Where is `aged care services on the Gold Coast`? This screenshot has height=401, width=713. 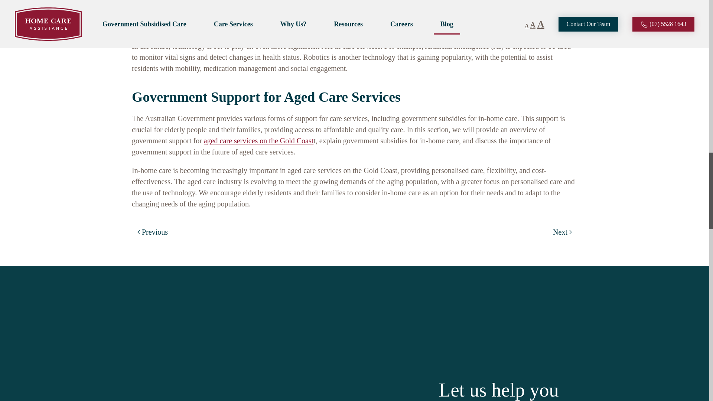
aged care services on the Gold Coast is located at coordinates (258, 140).